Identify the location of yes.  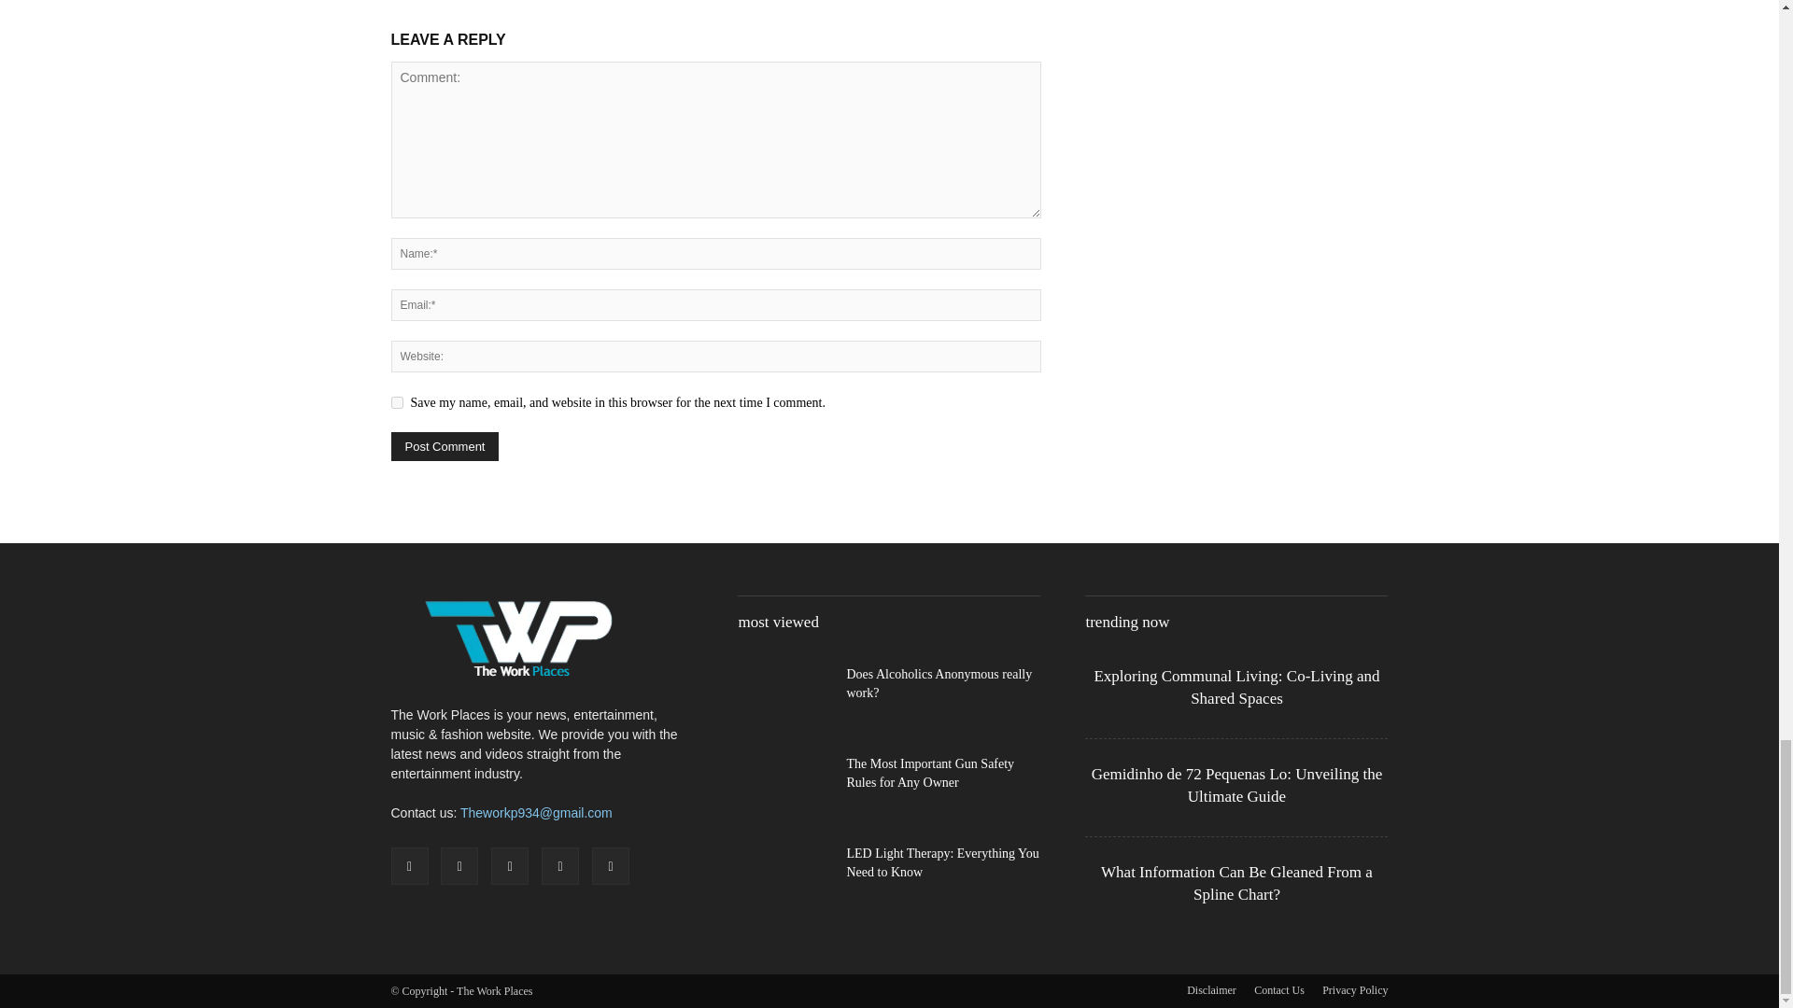
(396, 403).